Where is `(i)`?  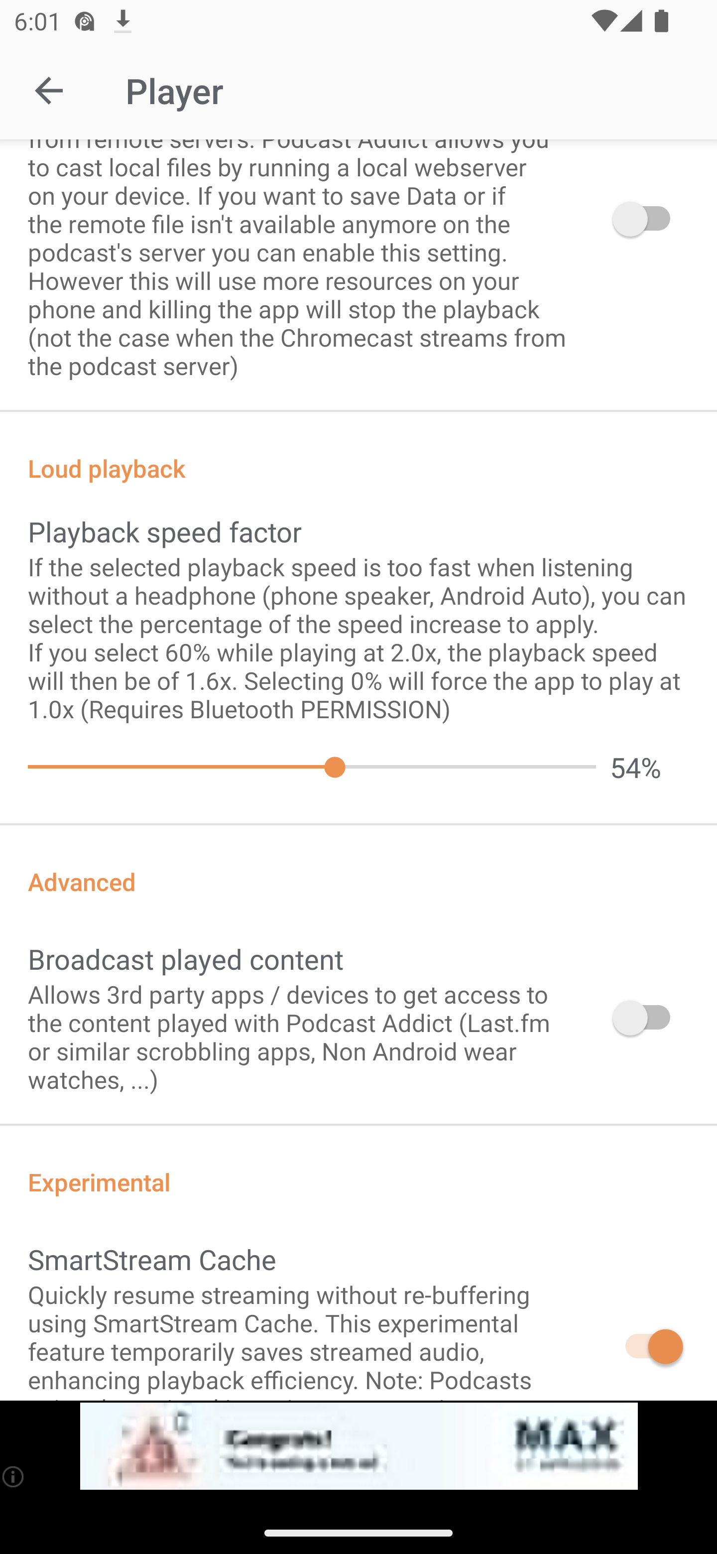 (i) is located at coordinates (14, 1476).